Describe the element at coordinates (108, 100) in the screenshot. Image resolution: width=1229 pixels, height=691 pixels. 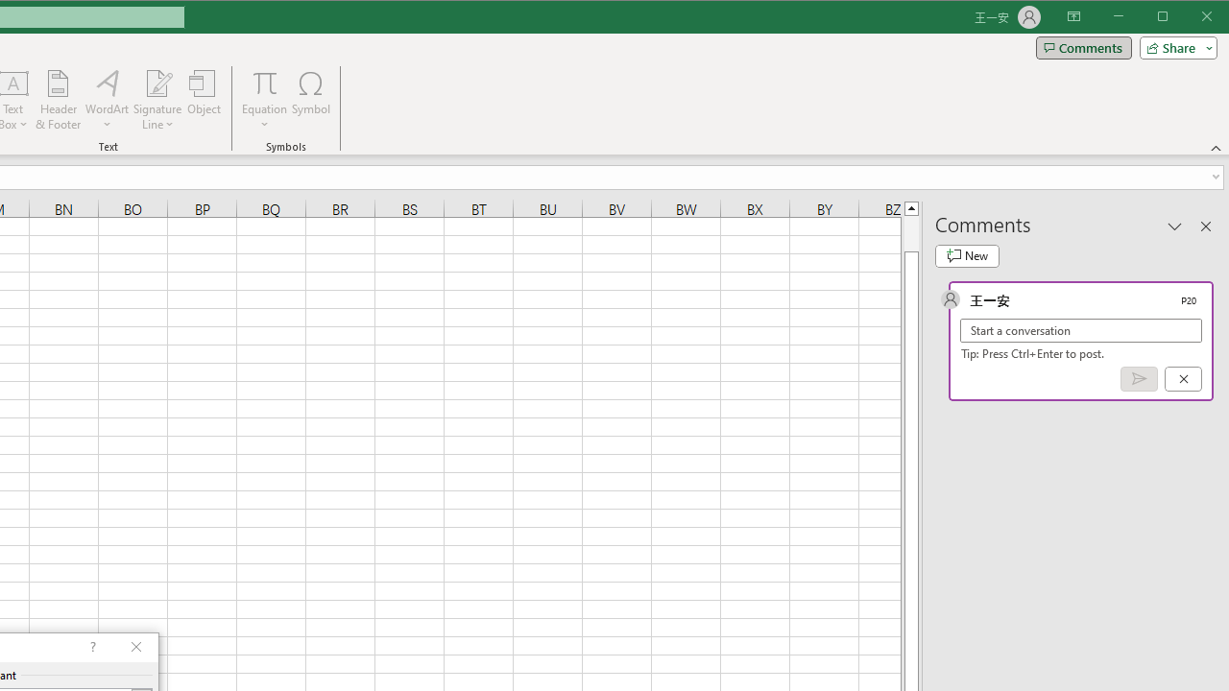
I see `WordArt` at that location.